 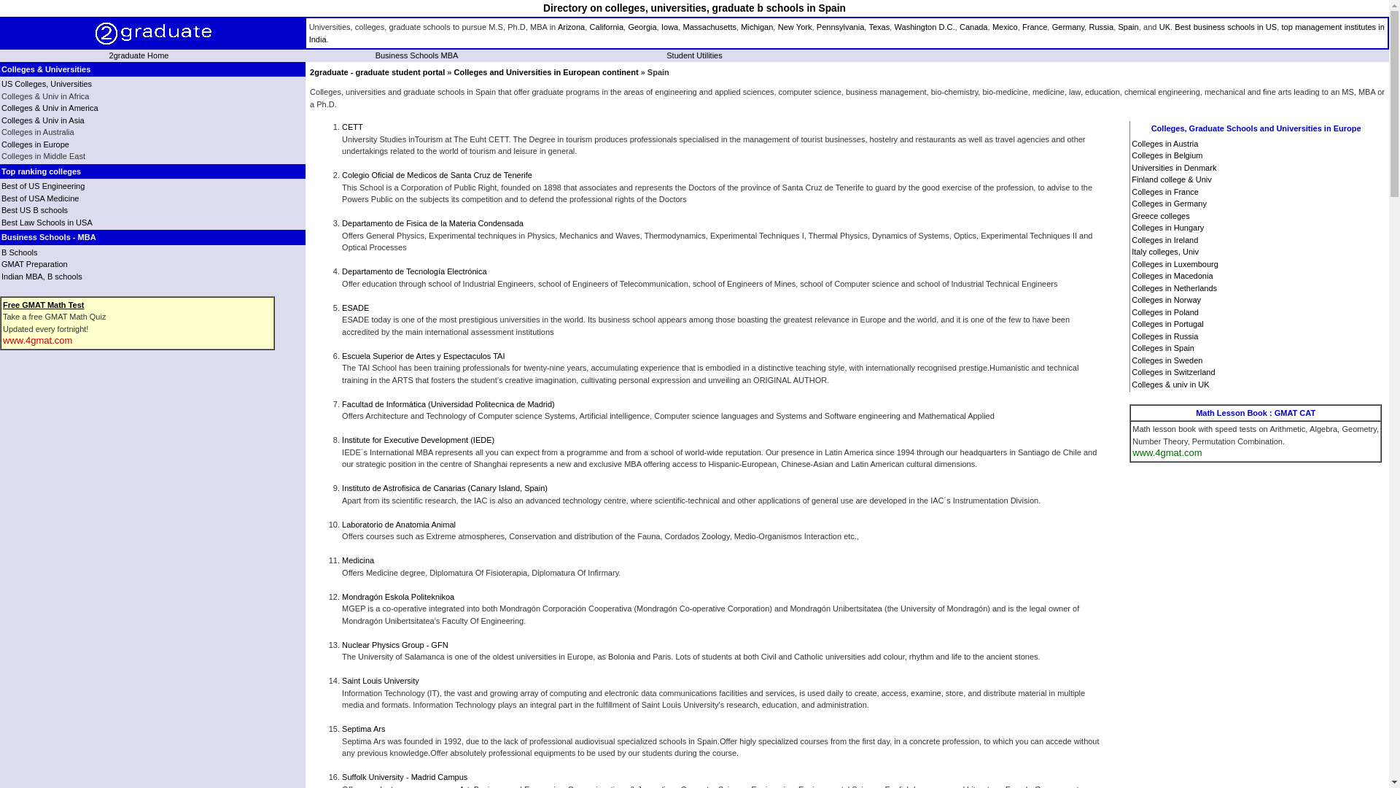 What do you see at coordinates (669, 27) in the screenshot?
I see `Iowa` at bounding box center [669, 27].